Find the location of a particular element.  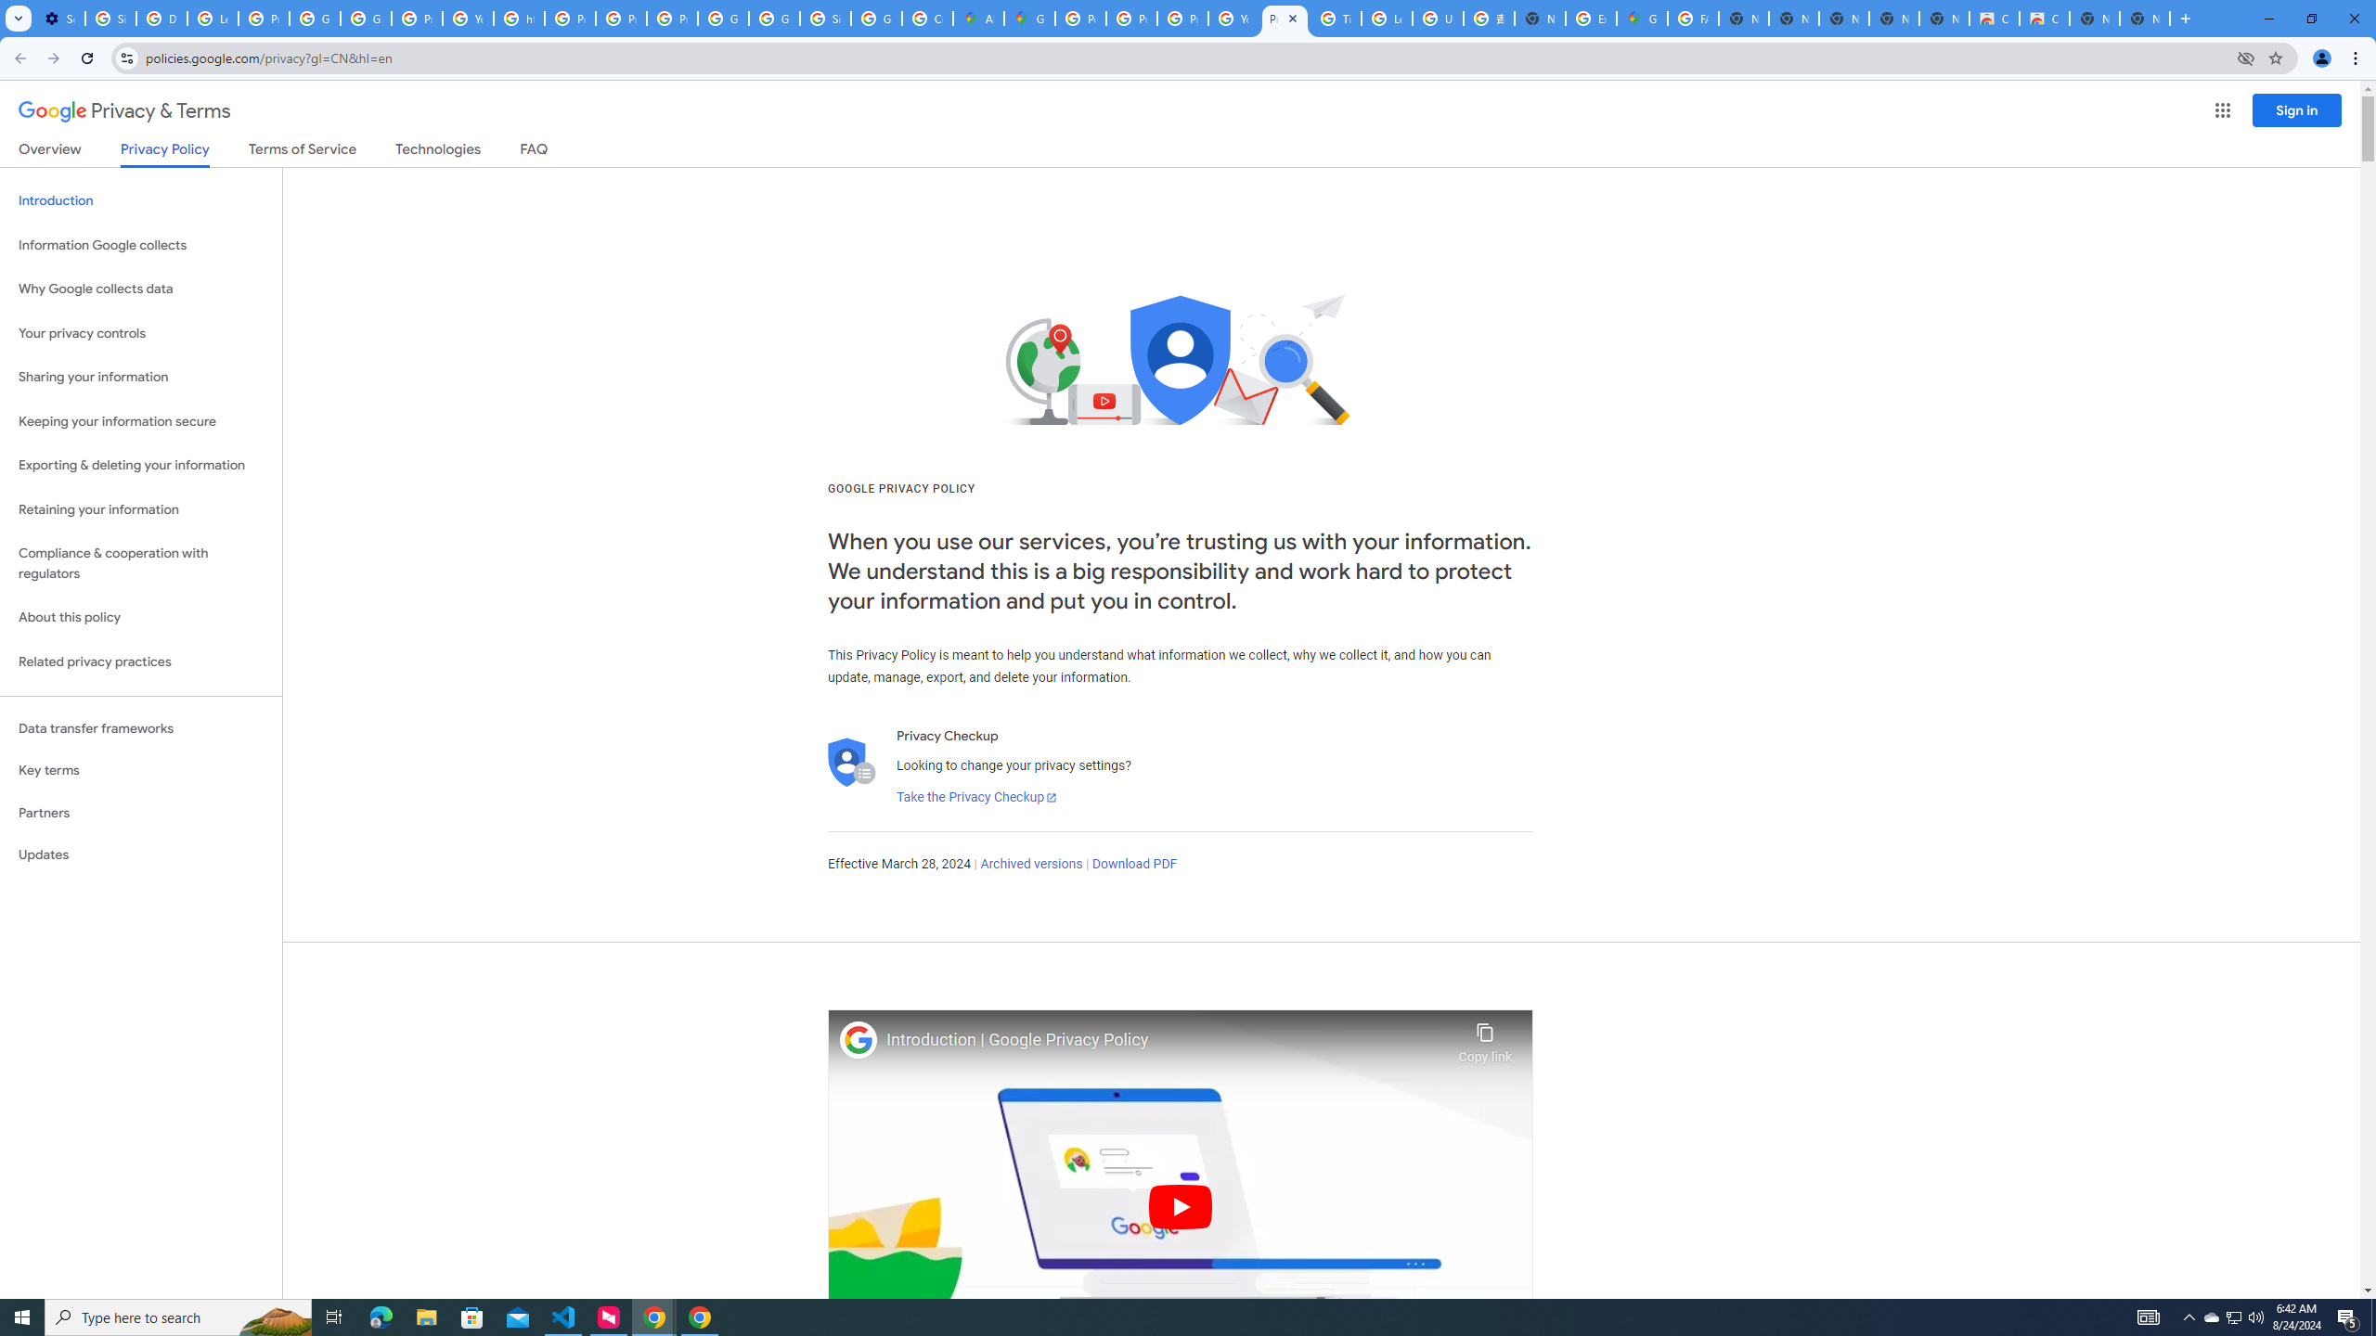

YouTube is located at coordinates (468, 19).